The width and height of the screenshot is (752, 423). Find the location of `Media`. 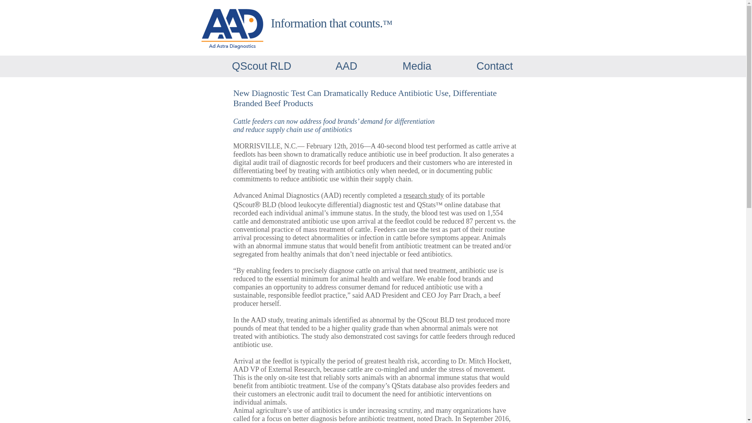

Media is located at coordinates (417, 66).